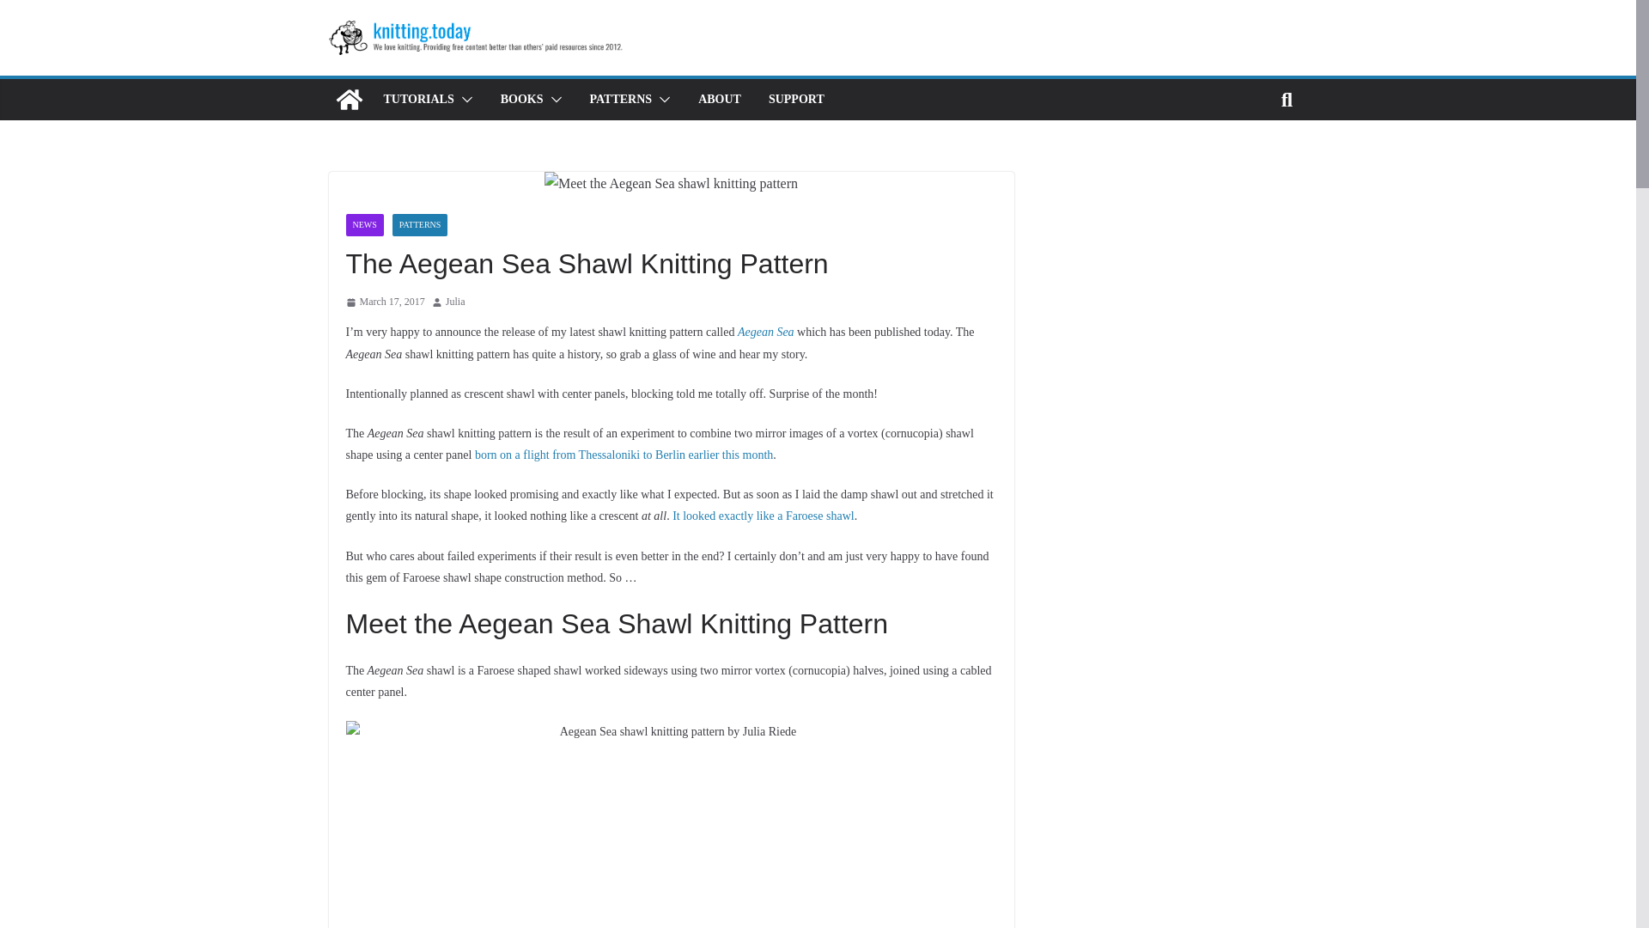  I want to click on TUTORIALS, so click(417, 99).